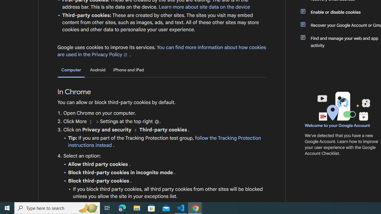  I want to click on iPhone and iPad, so click(129, 70).